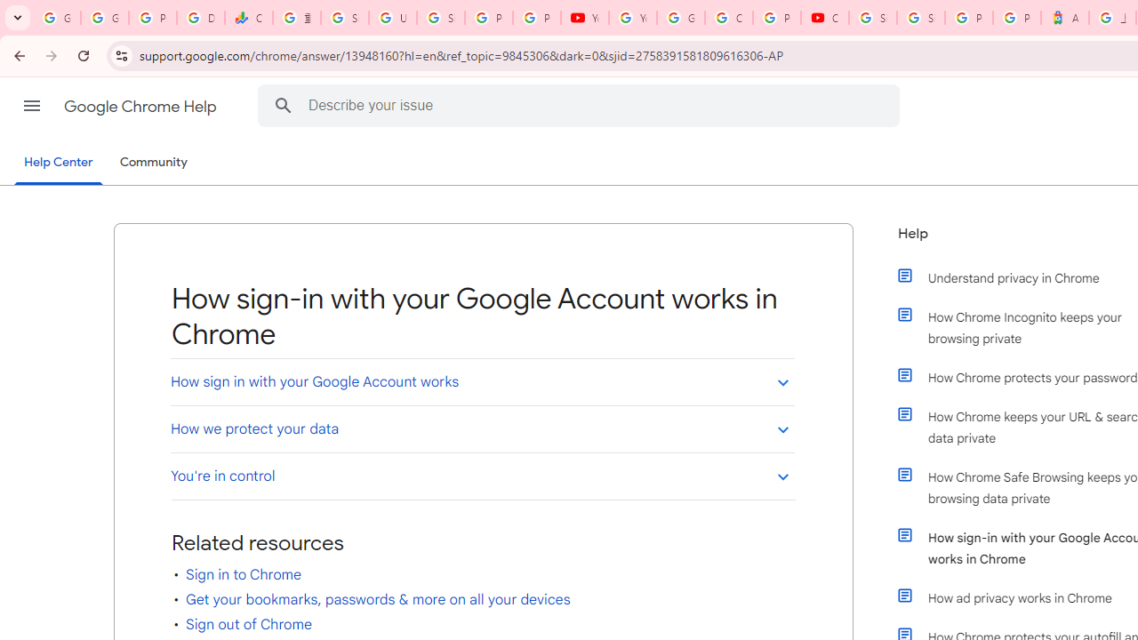  What do you see at coordinates (921, 18) in the screenshot?
I see `Sign in - Google Accounts` at bounding box center [921, 18].